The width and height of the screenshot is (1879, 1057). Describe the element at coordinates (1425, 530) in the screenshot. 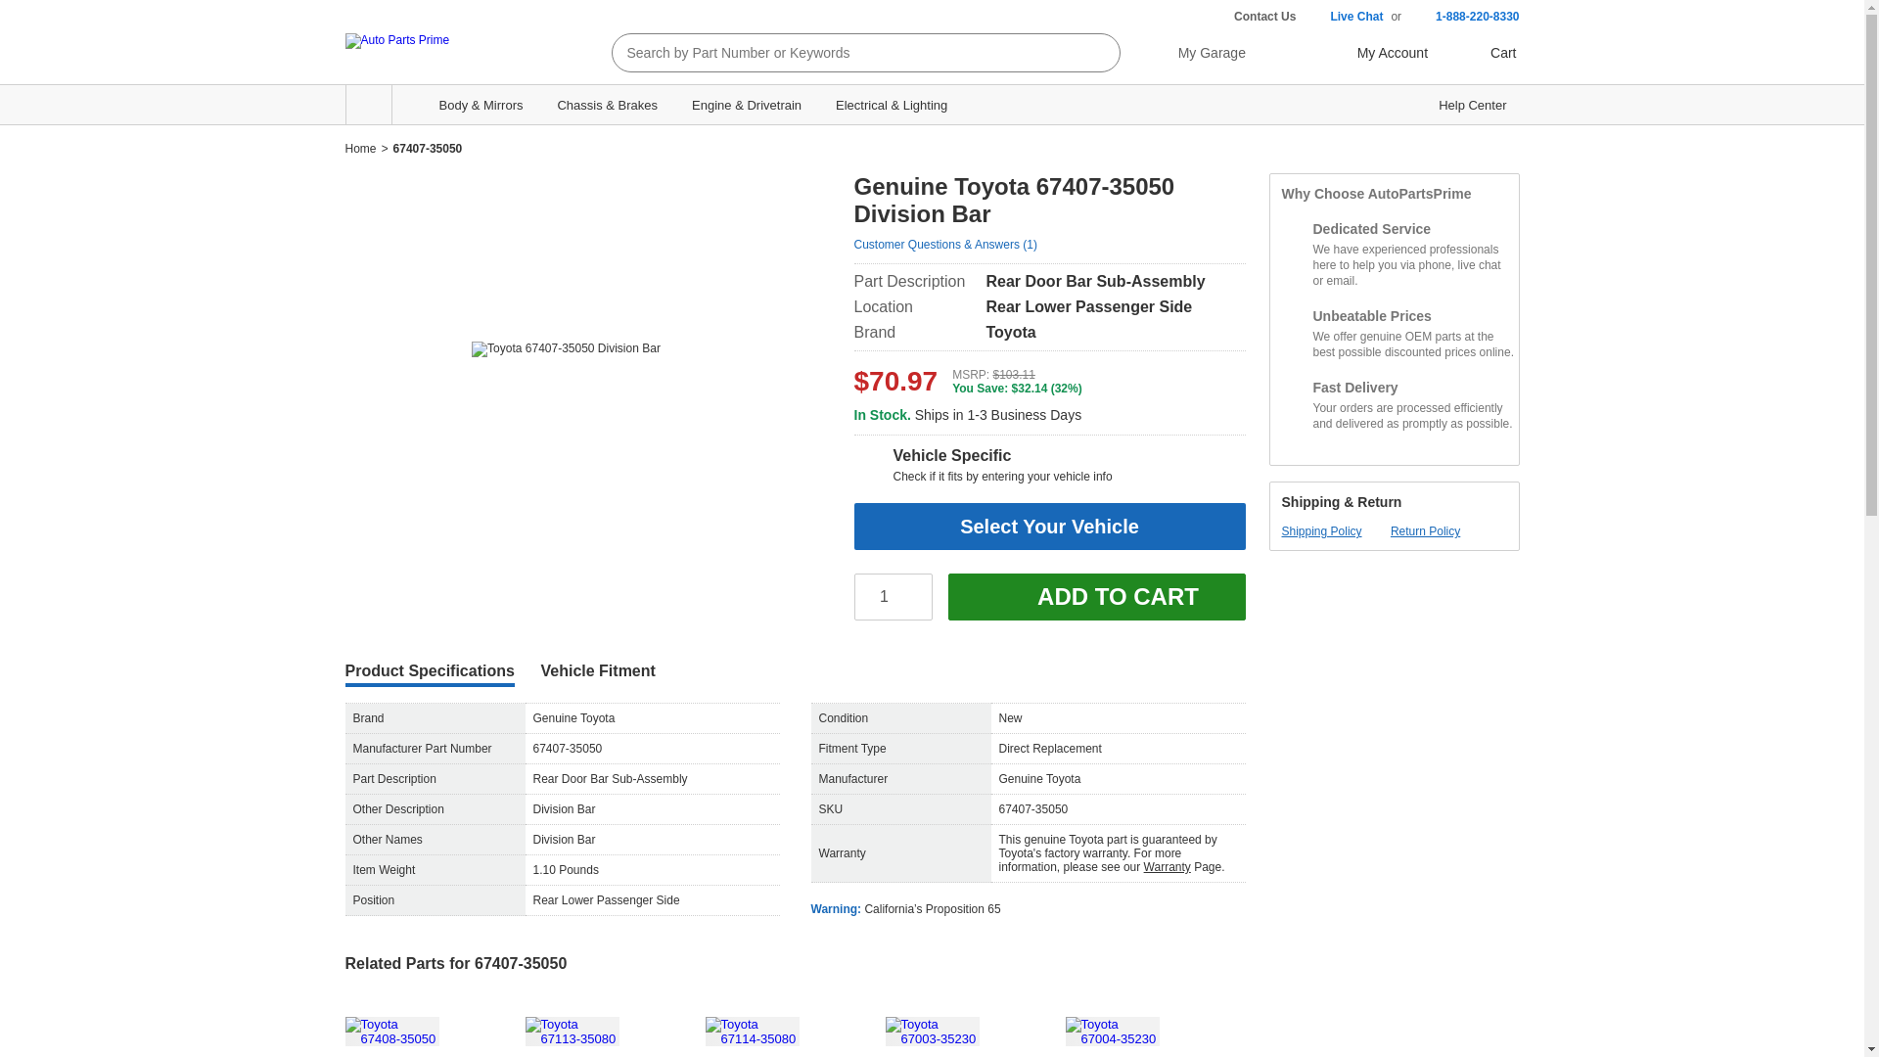

I see `Return Policy` at that location.